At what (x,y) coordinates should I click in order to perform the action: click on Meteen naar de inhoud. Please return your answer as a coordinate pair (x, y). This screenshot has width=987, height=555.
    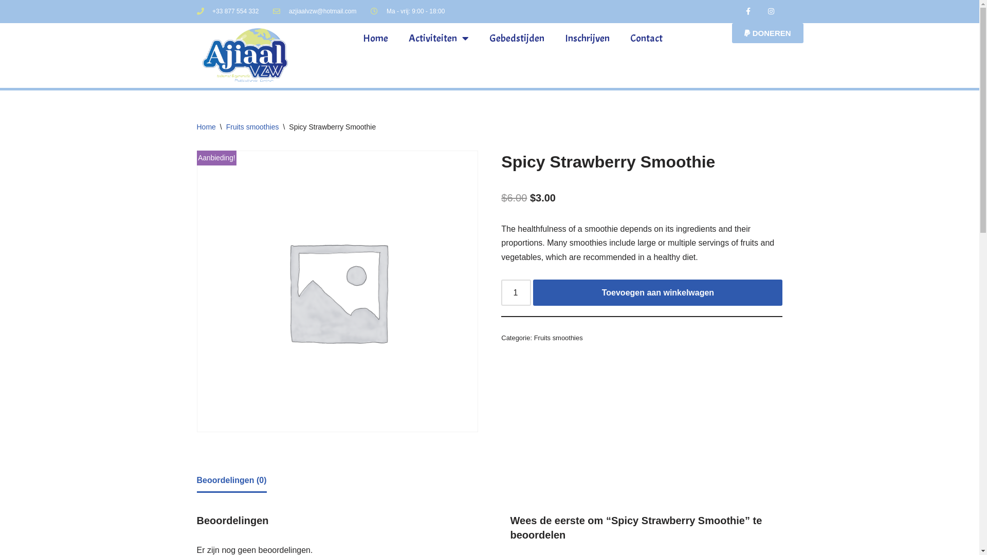
    Looking at the image, I should click on (8, 22).